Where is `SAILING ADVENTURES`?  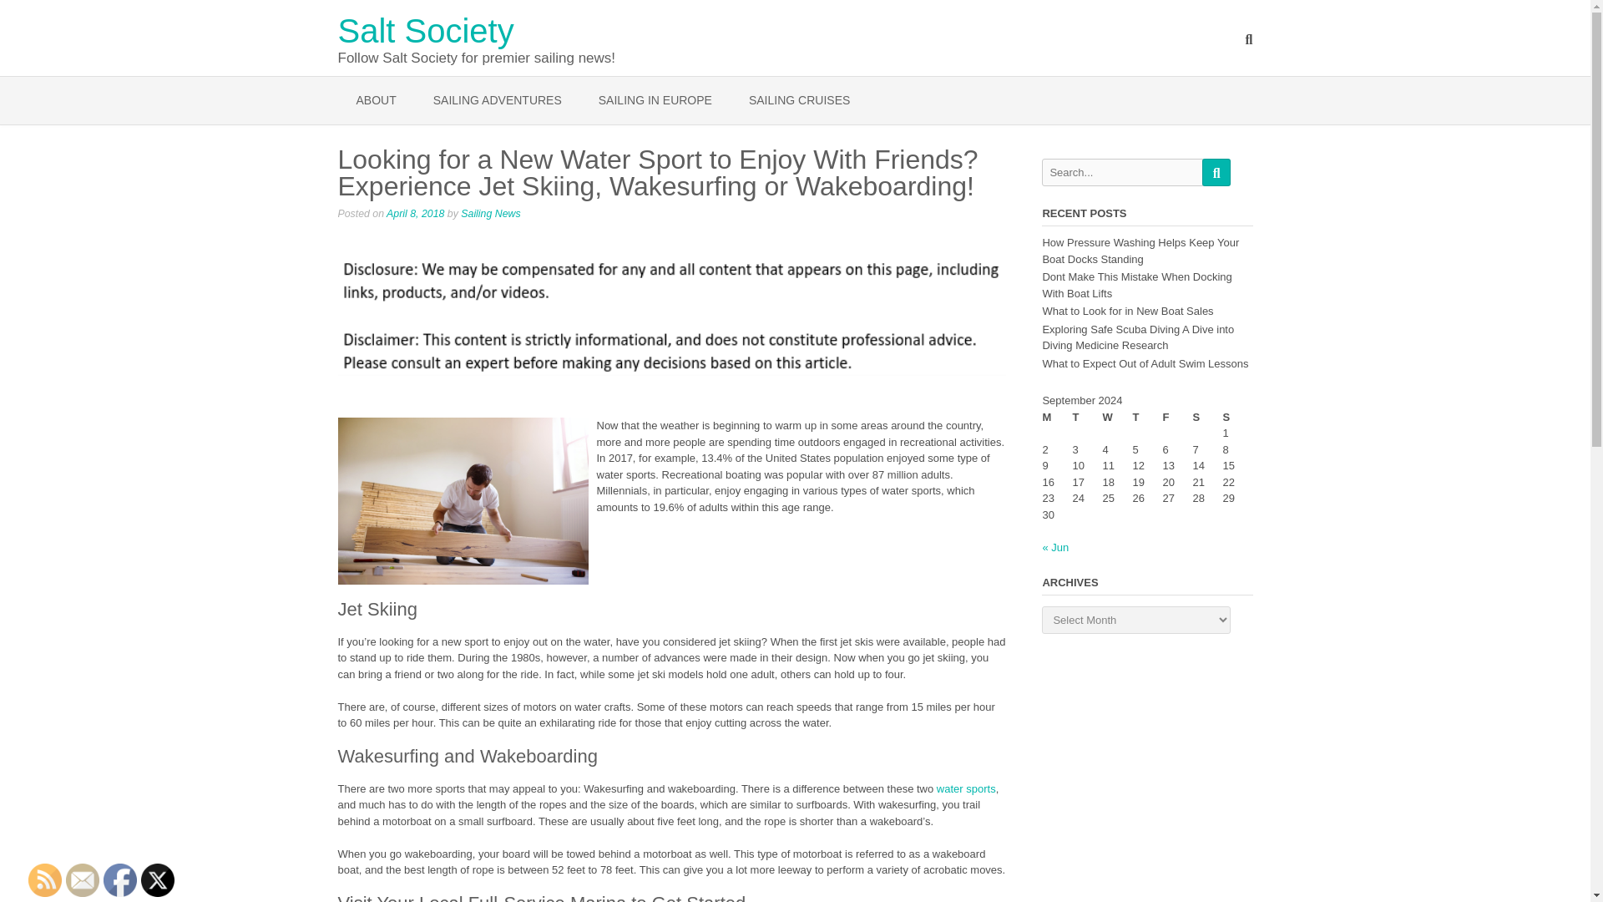
SAILING ADVENTURES is located at coordinates (498, 100).